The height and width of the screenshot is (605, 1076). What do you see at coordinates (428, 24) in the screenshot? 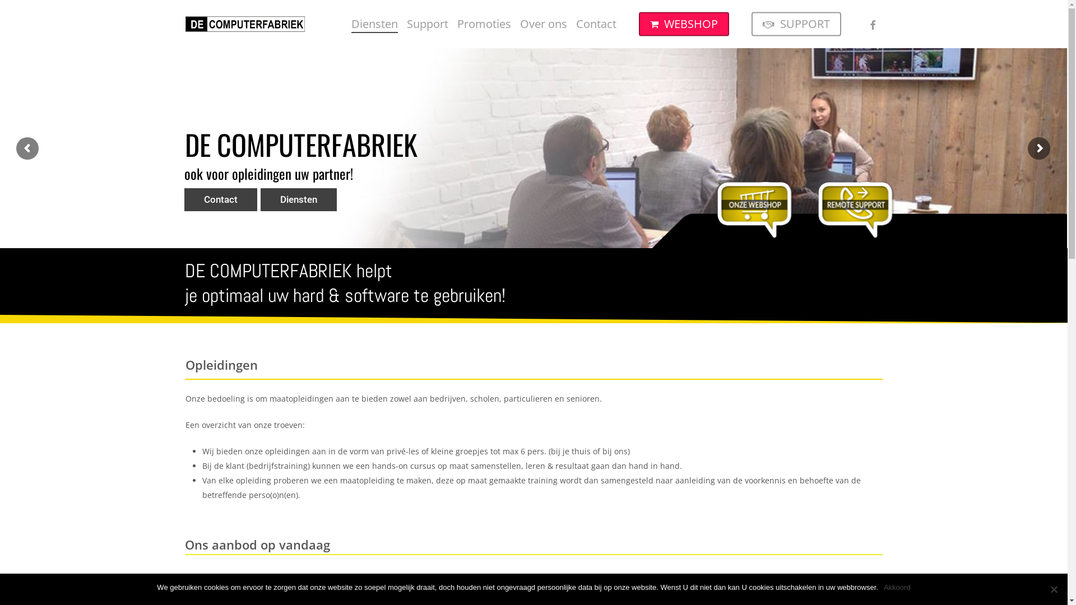
I see `Support` at bounding box center [428, 24].